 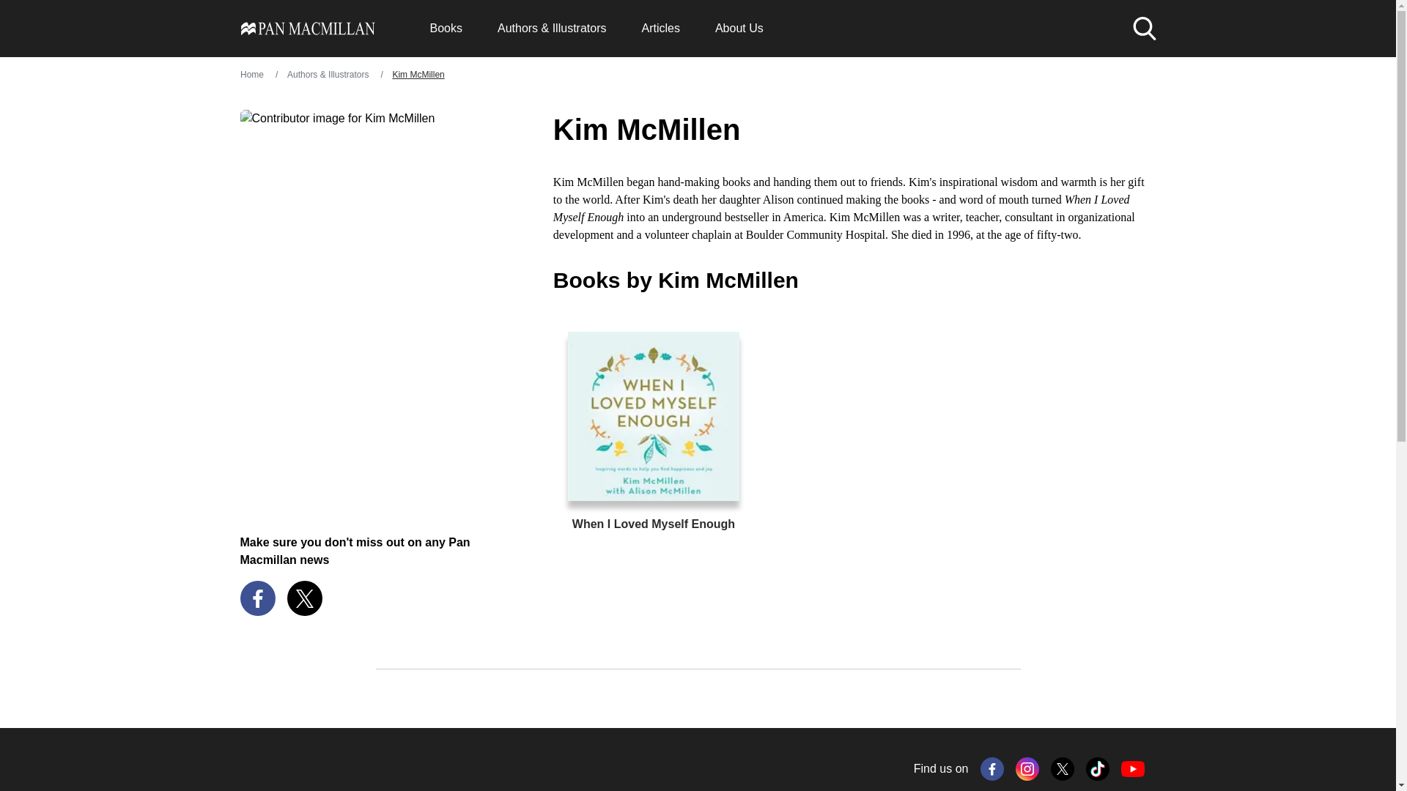 What do you see at coordinates (445, 28) in the screenshot?
I see `Books` at bounding box center [445, 28].